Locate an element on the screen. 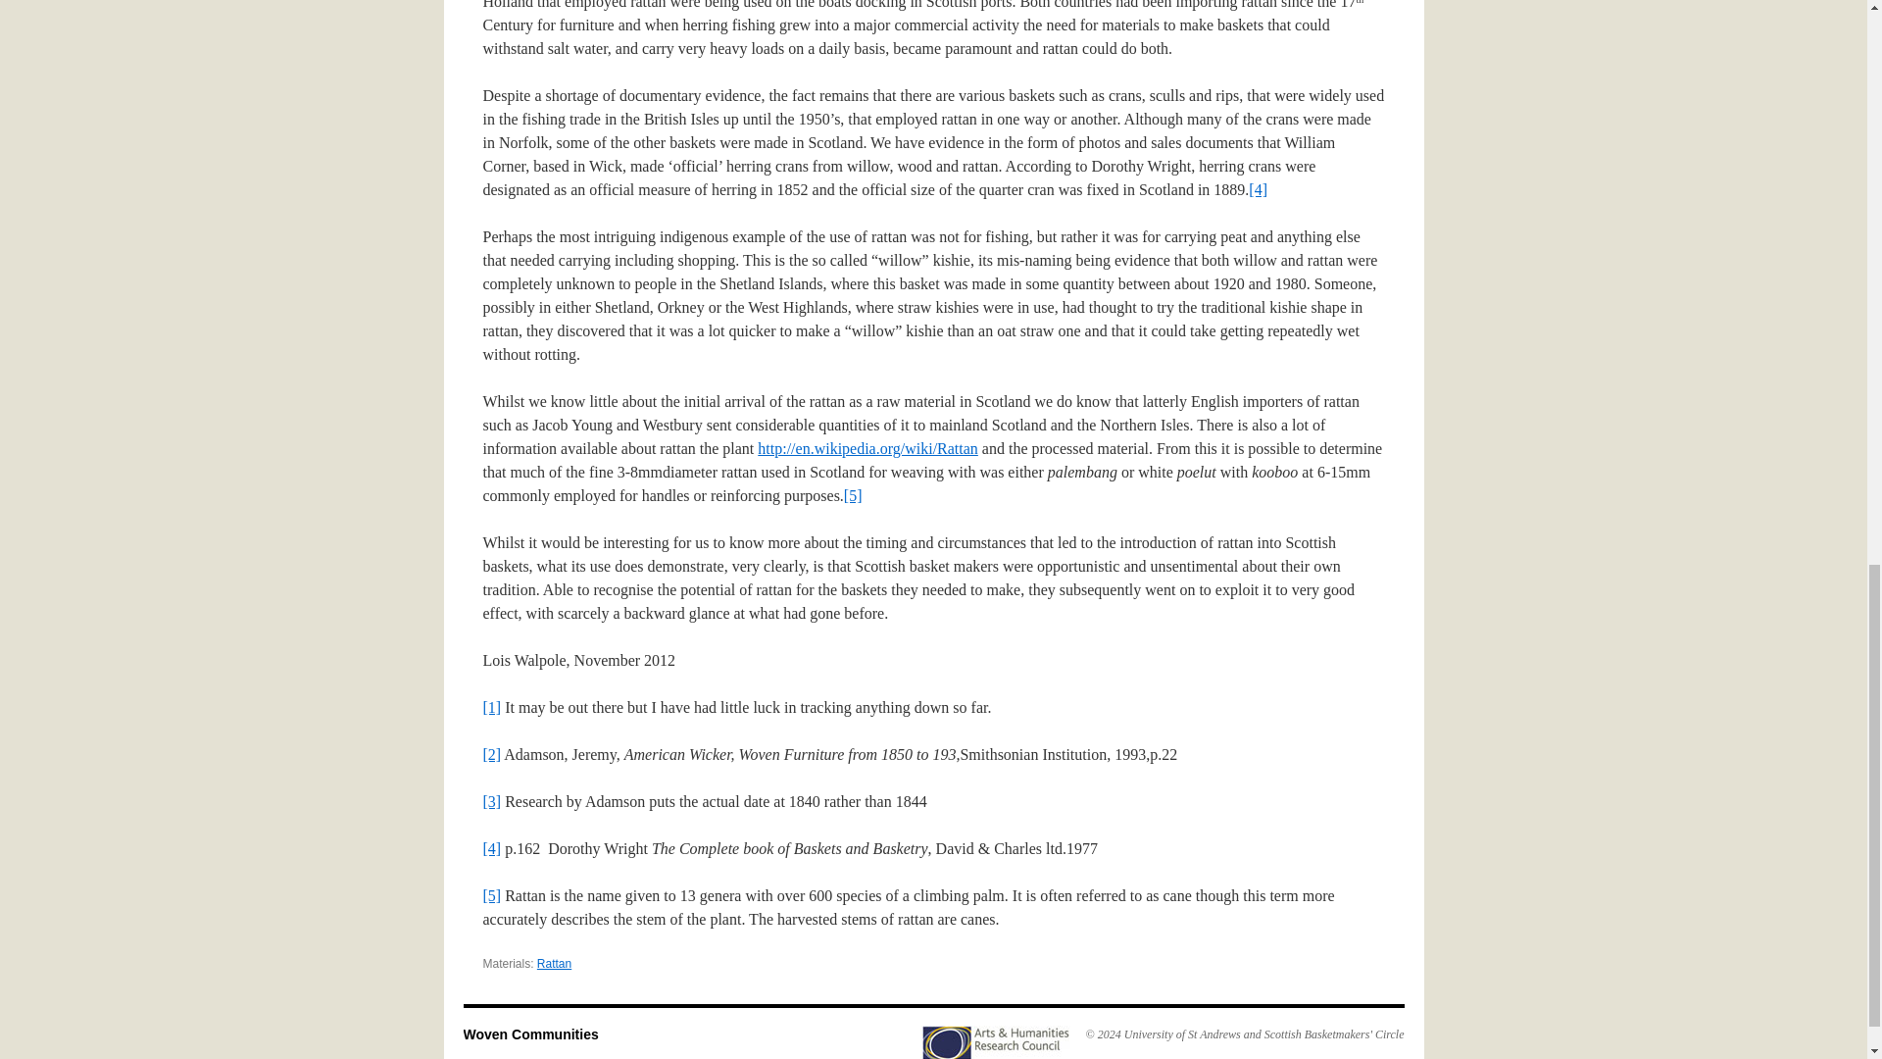  Rattan is located at coordinates (554, 964).